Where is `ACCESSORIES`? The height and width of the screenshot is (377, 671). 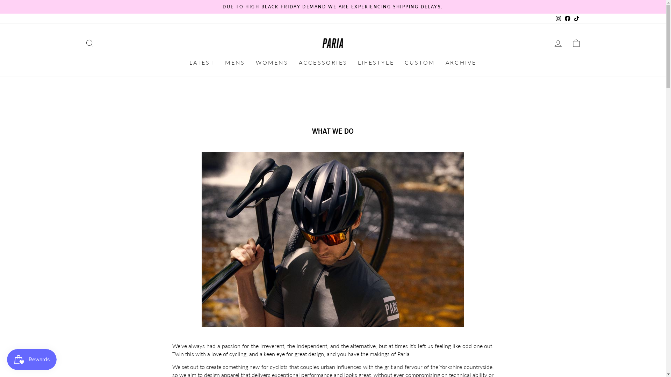 ACCESSORIES is located at coordinates (323, 62).